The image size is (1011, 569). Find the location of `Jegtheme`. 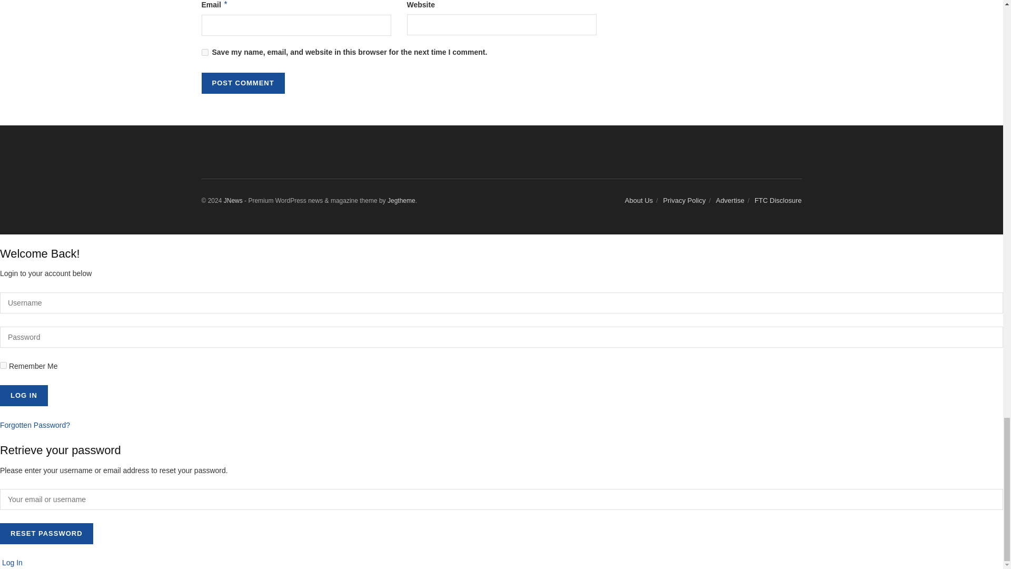

Jegtheme is located at coordinates (401, 200).